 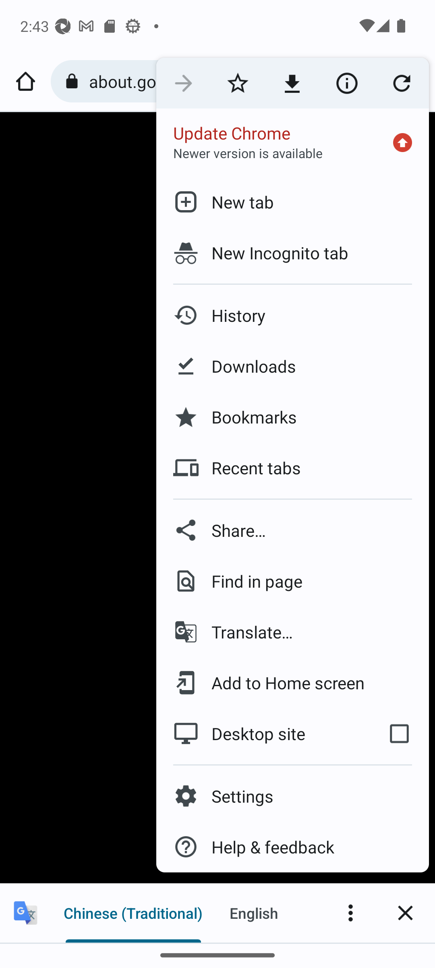 What do you see at coordinates (292, 83) in the screenshot?
I see `Download` at bounding box center [292, 83].